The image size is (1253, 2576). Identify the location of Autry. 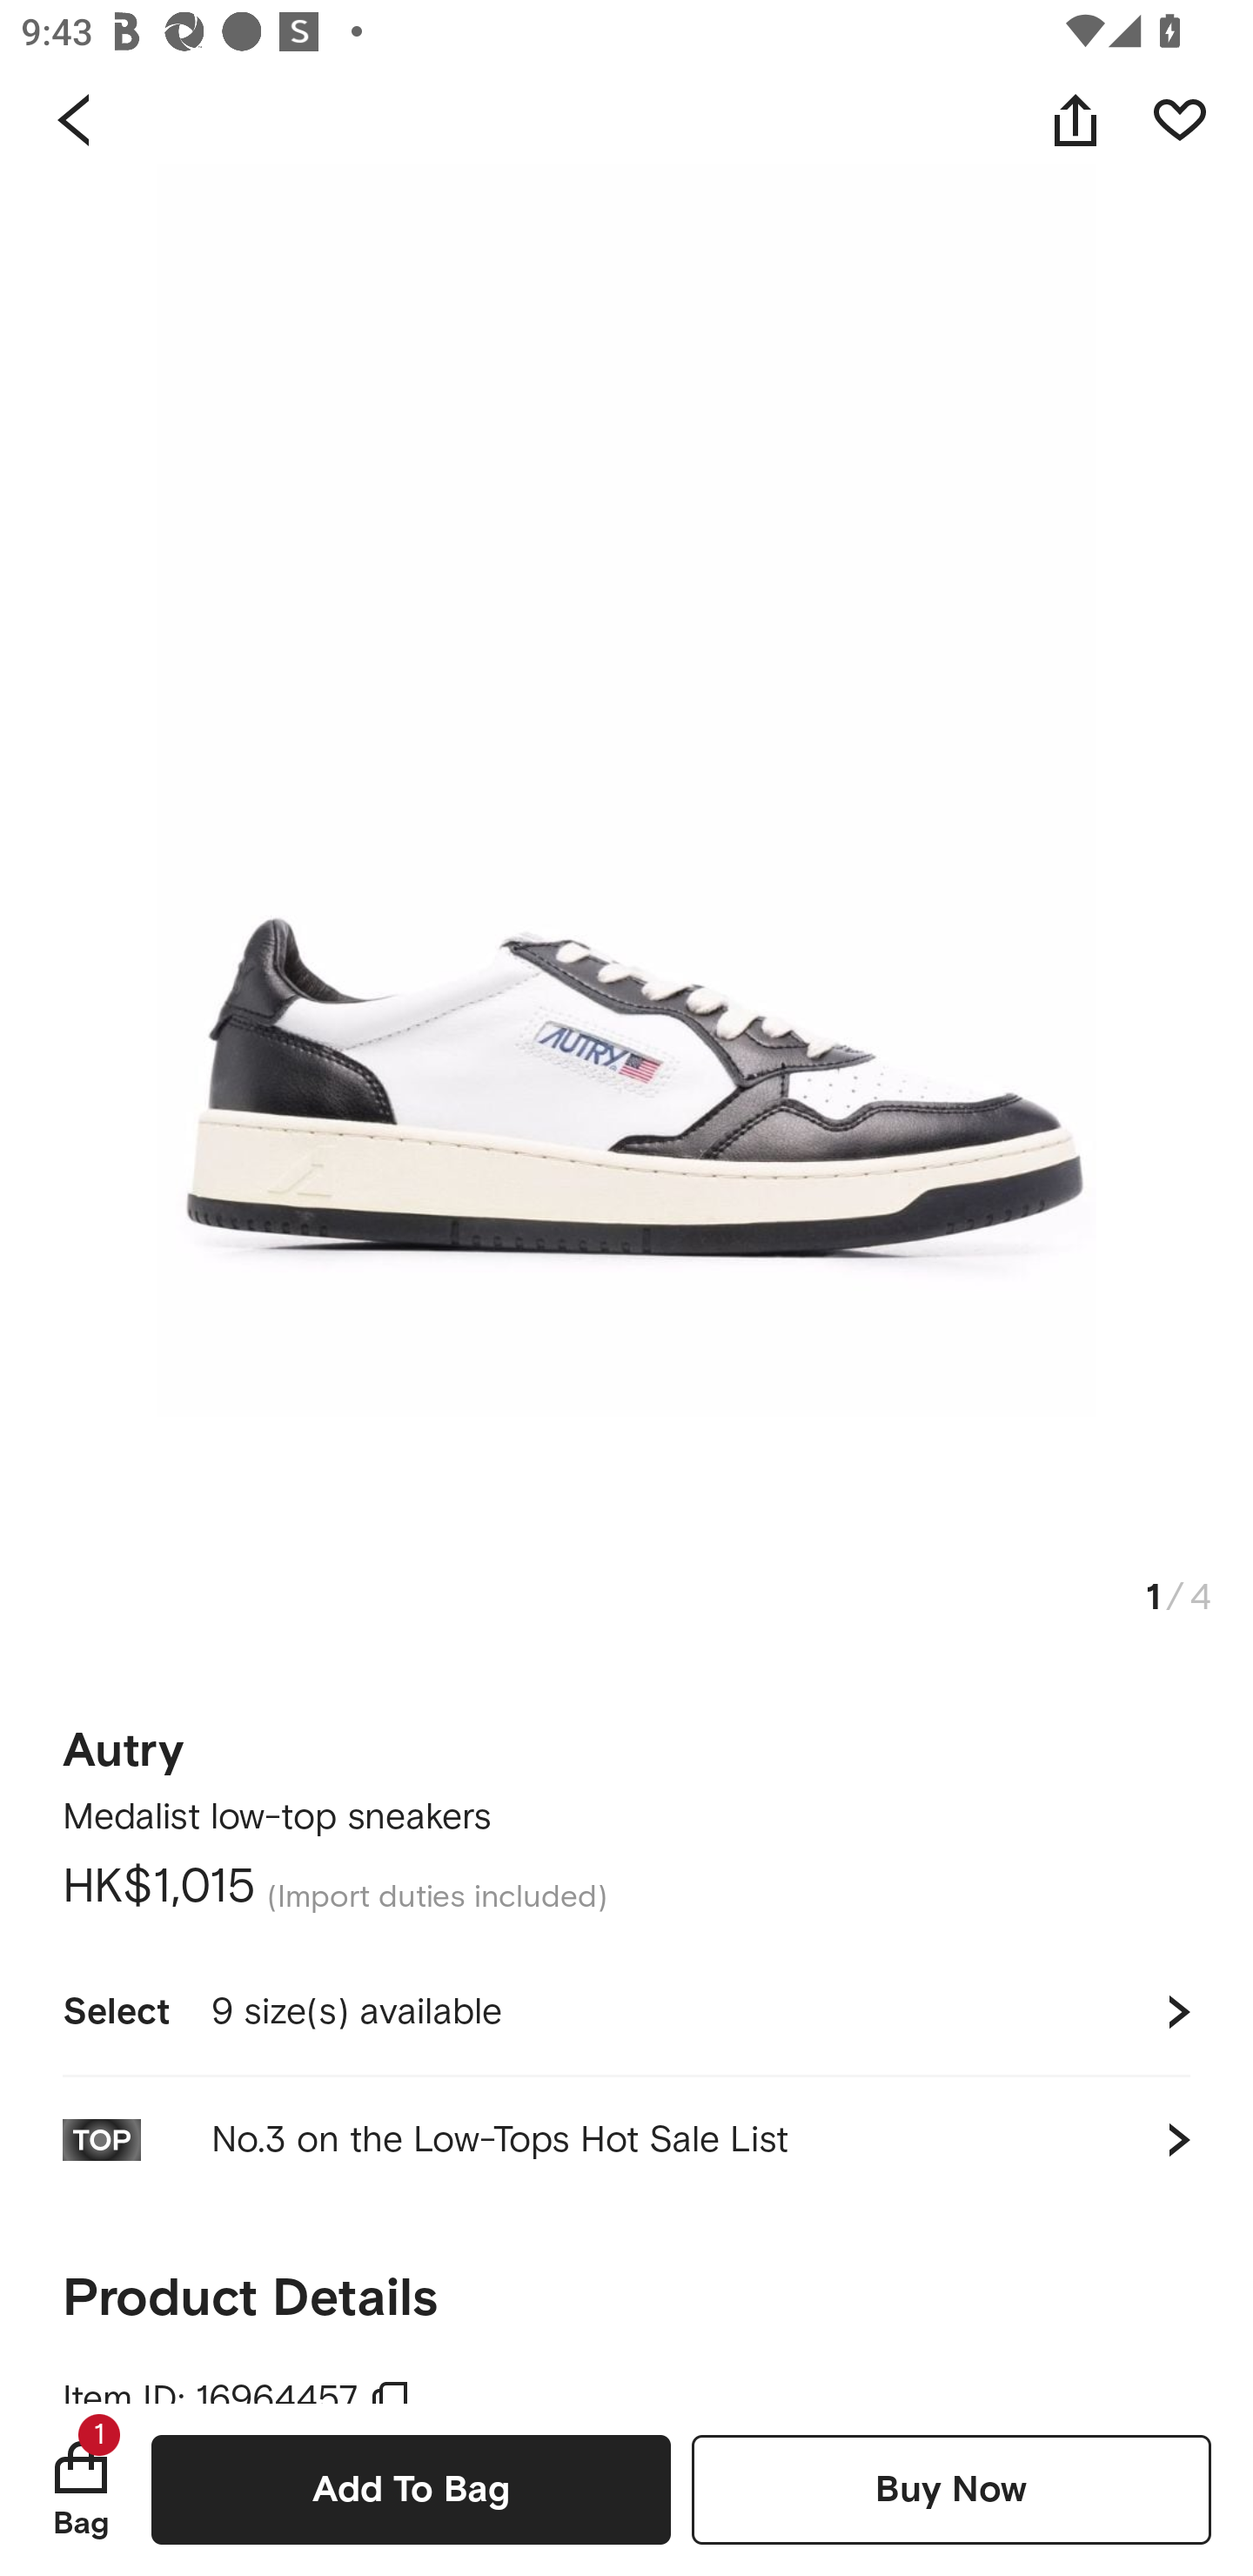
(124, 1751).